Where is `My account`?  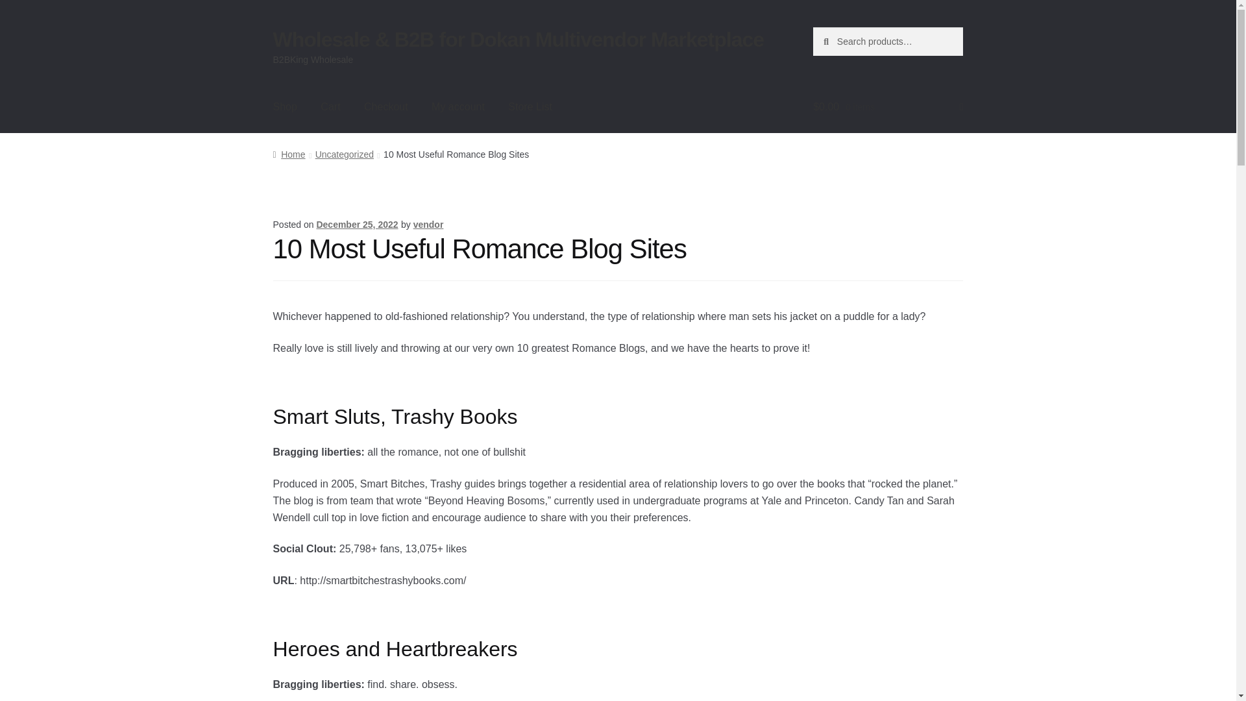
My account is located at coordinates (458, 107).